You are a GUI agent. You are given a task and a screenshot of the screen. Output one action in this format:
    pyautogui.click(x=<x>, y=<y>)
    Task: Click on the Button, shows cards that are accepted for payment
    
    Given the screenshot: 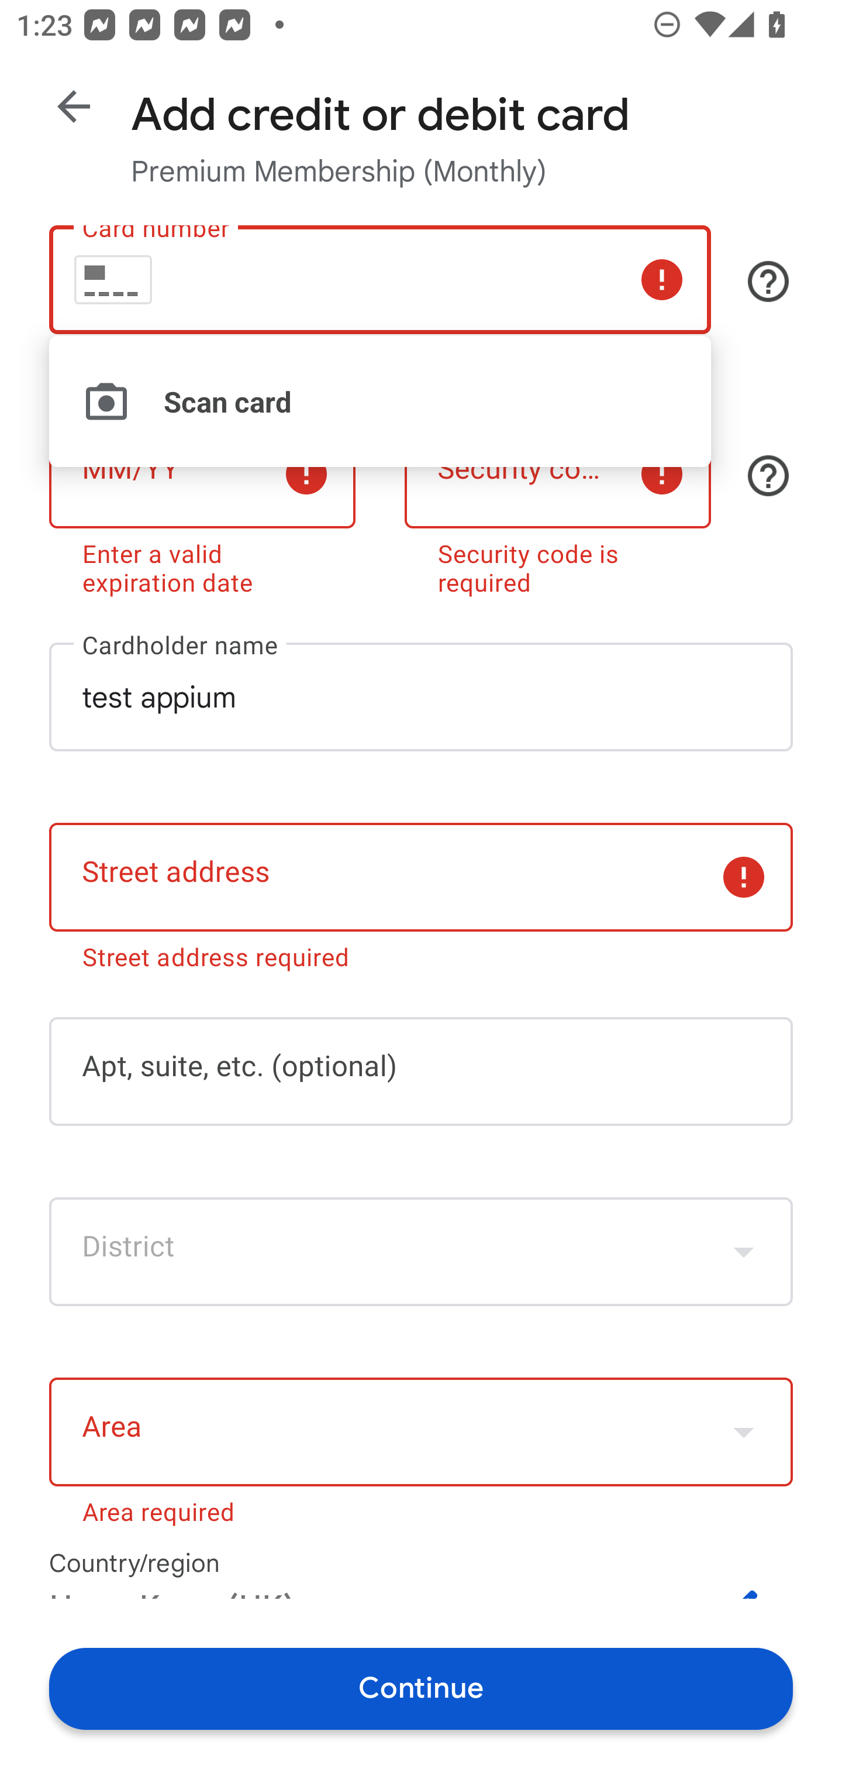 What is the action you would take?
    pyautogui.click(x=768, y=281)
    